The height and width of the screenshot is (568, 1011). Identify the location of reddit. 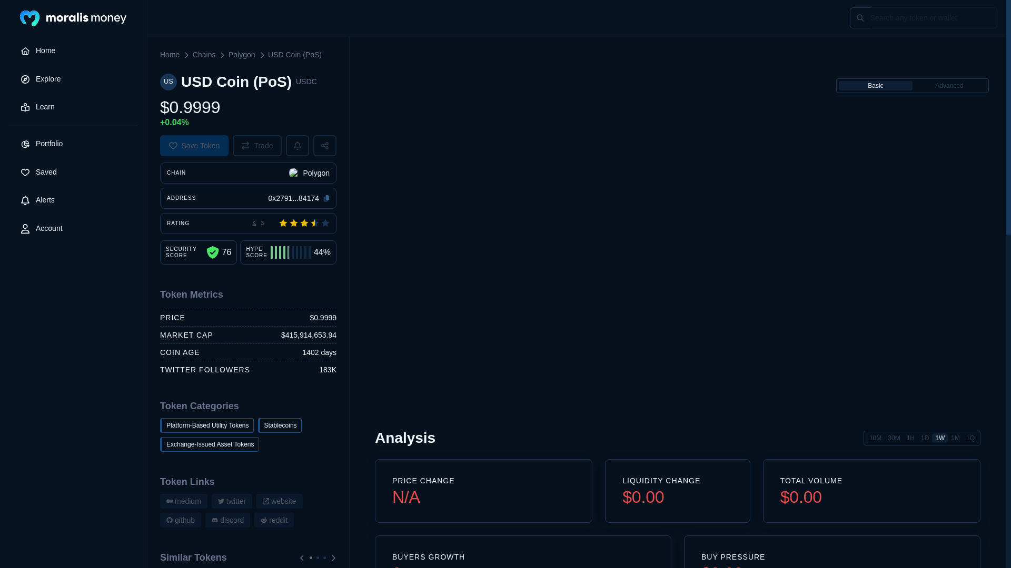
(274, 520).